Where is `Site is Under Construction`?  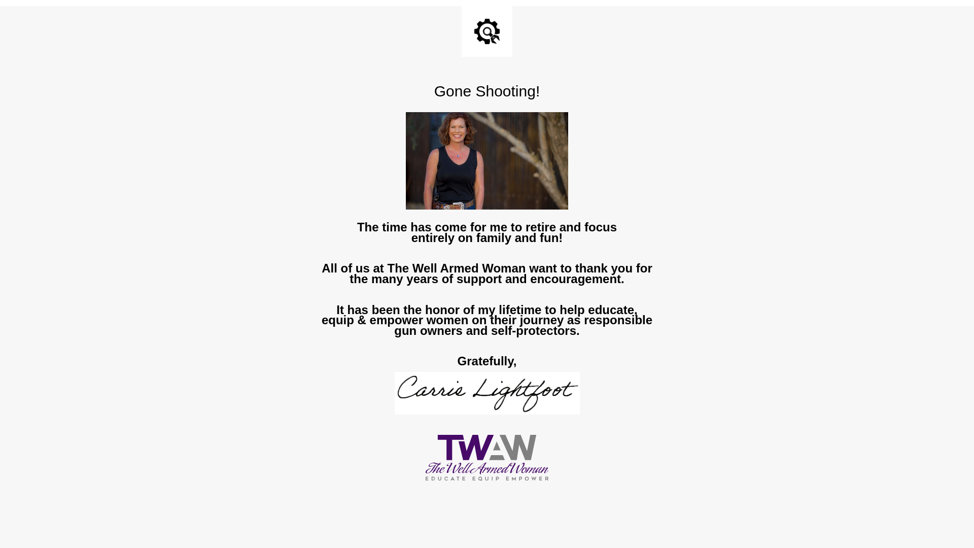 Site is Under Construction is located at coordinates (487, 31).